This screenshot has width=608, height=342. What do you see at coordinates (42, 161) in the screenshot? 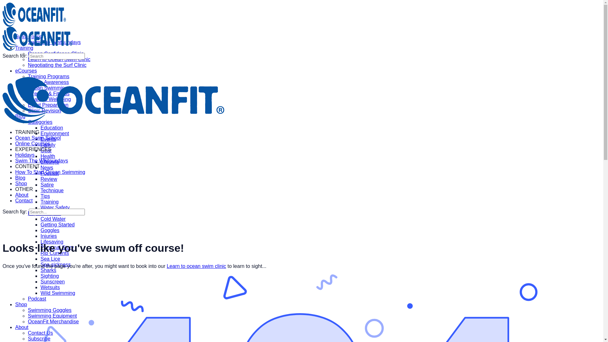
I see `Swim The Whitsundays` at bounding box center [42, 161].